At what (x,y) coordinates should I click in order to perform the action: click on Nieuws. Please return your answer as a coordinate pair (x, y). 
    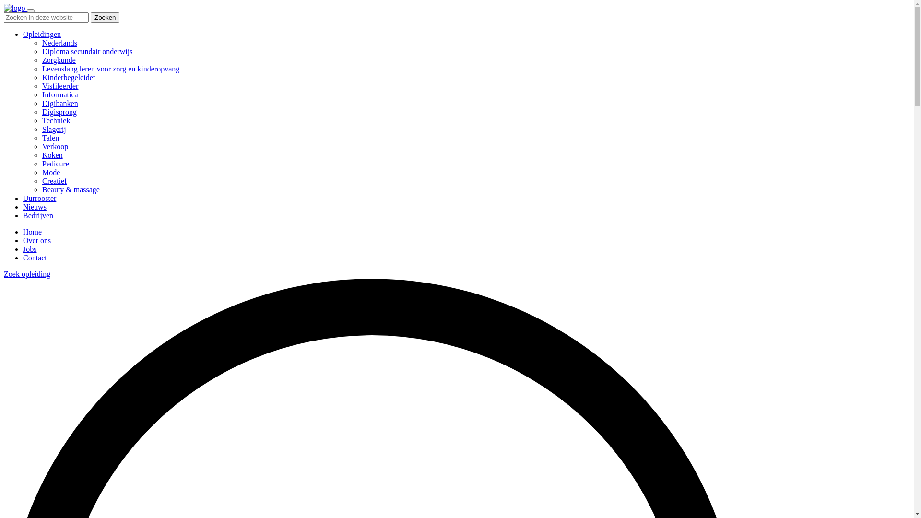
    Looking at the image, I should click on (35, 207).